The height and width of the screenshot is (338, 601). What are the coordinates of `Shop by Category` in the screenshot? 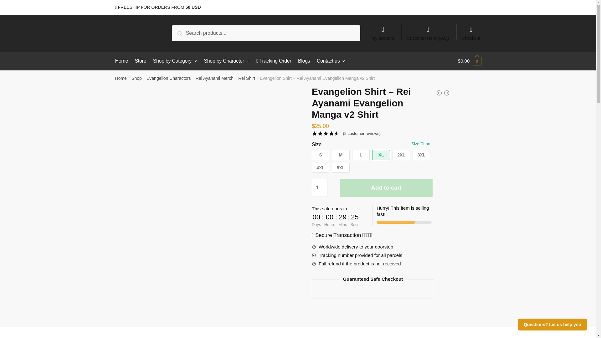 It's located at (175, 61).